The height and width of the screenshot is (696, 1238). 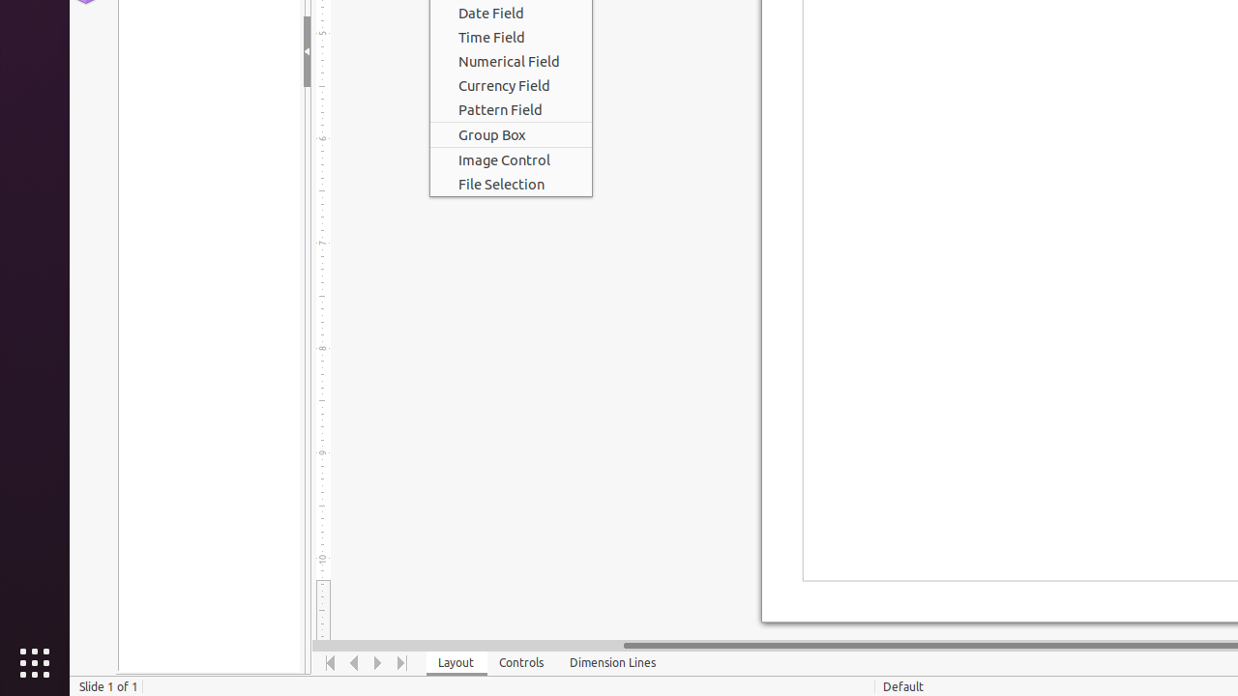 I want to click on Show Applications, so click(x=35, y=663).